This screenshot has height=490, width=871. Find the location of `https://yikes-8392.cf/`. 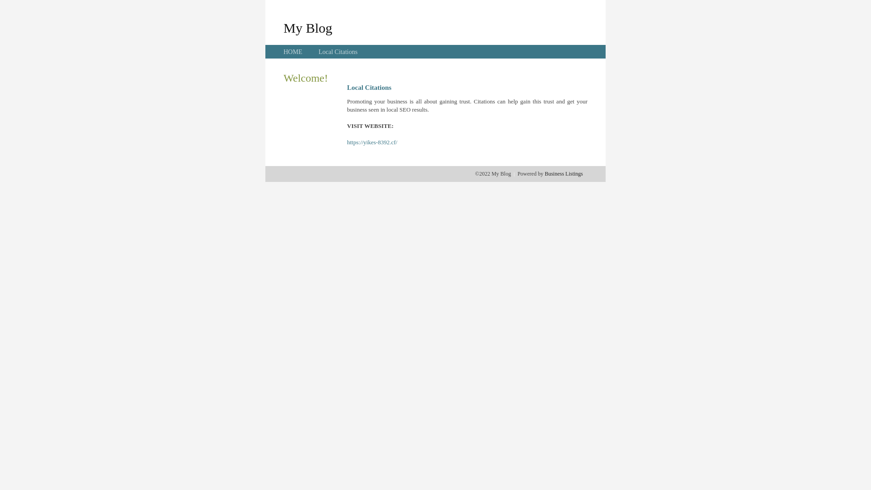

https://yikes-8392.cf/ is located at coordinates (372, 142).